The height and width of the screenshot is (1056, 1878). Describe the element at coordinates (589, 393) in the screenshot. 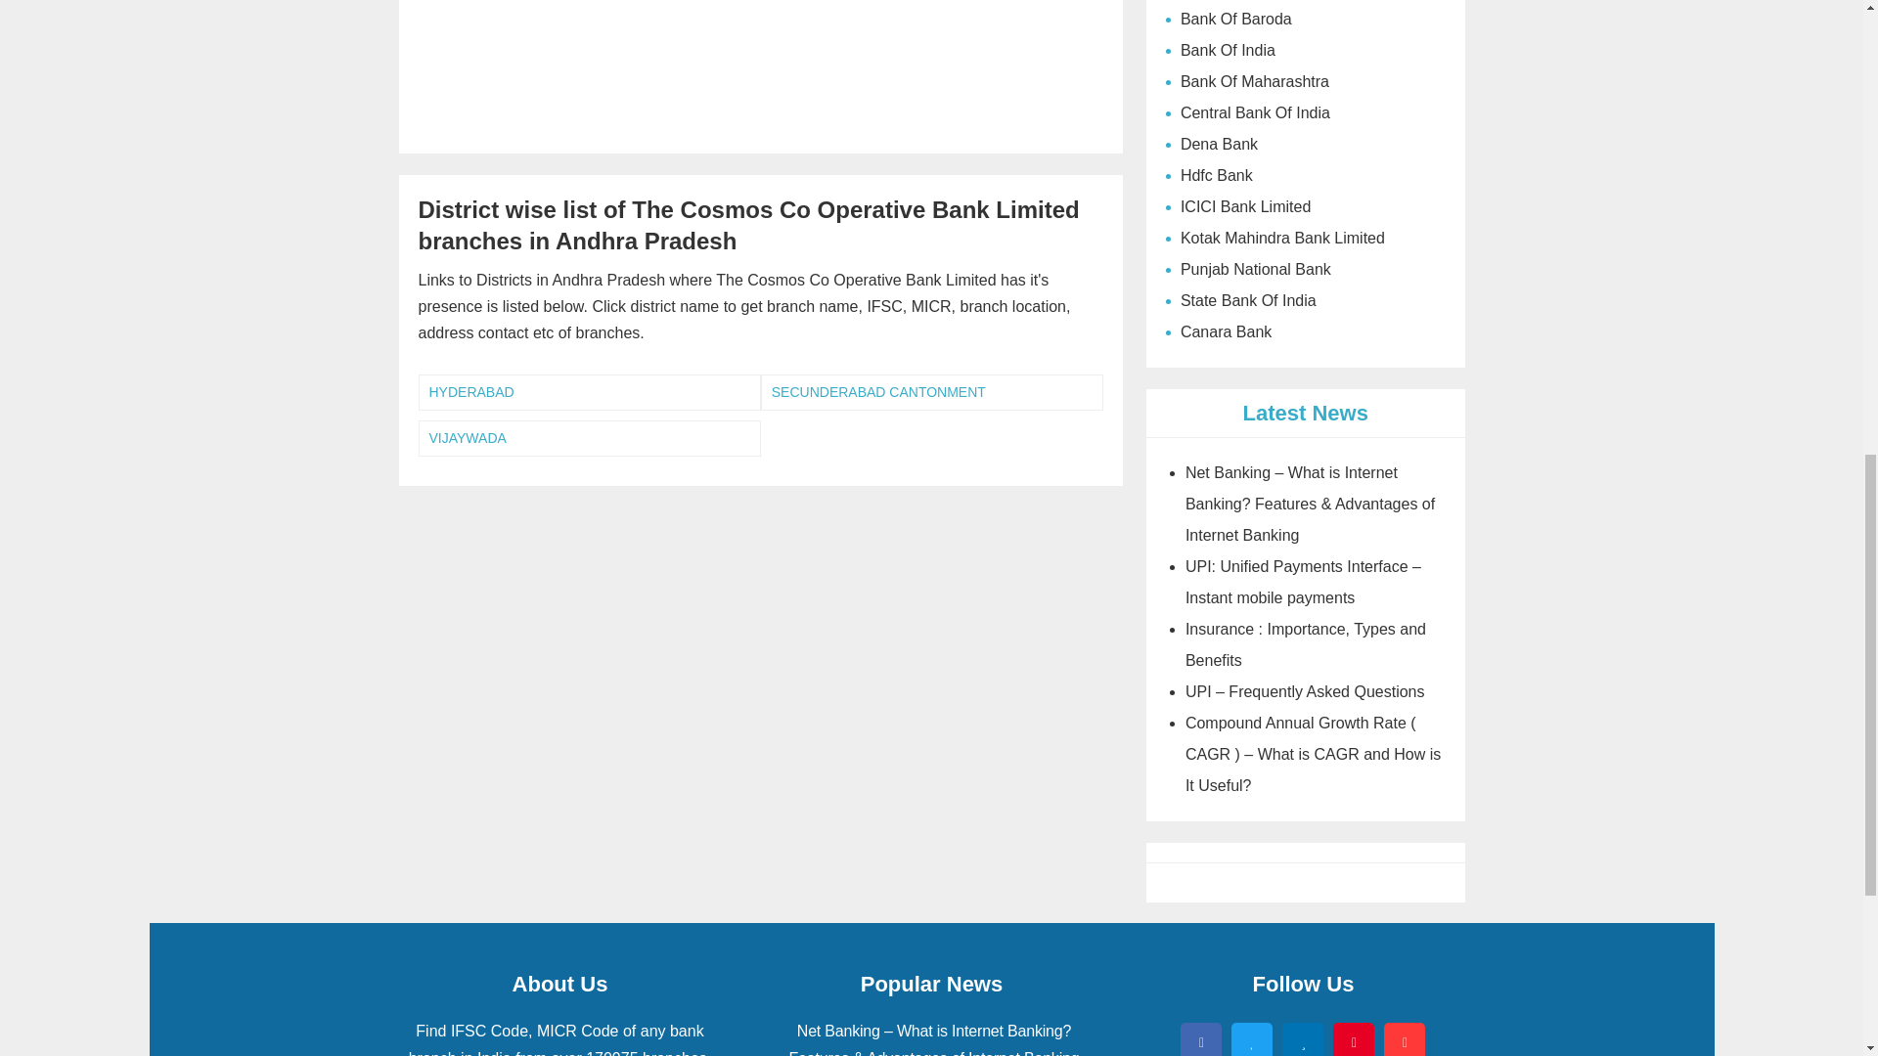

I see `HYDERABAD` at that location.